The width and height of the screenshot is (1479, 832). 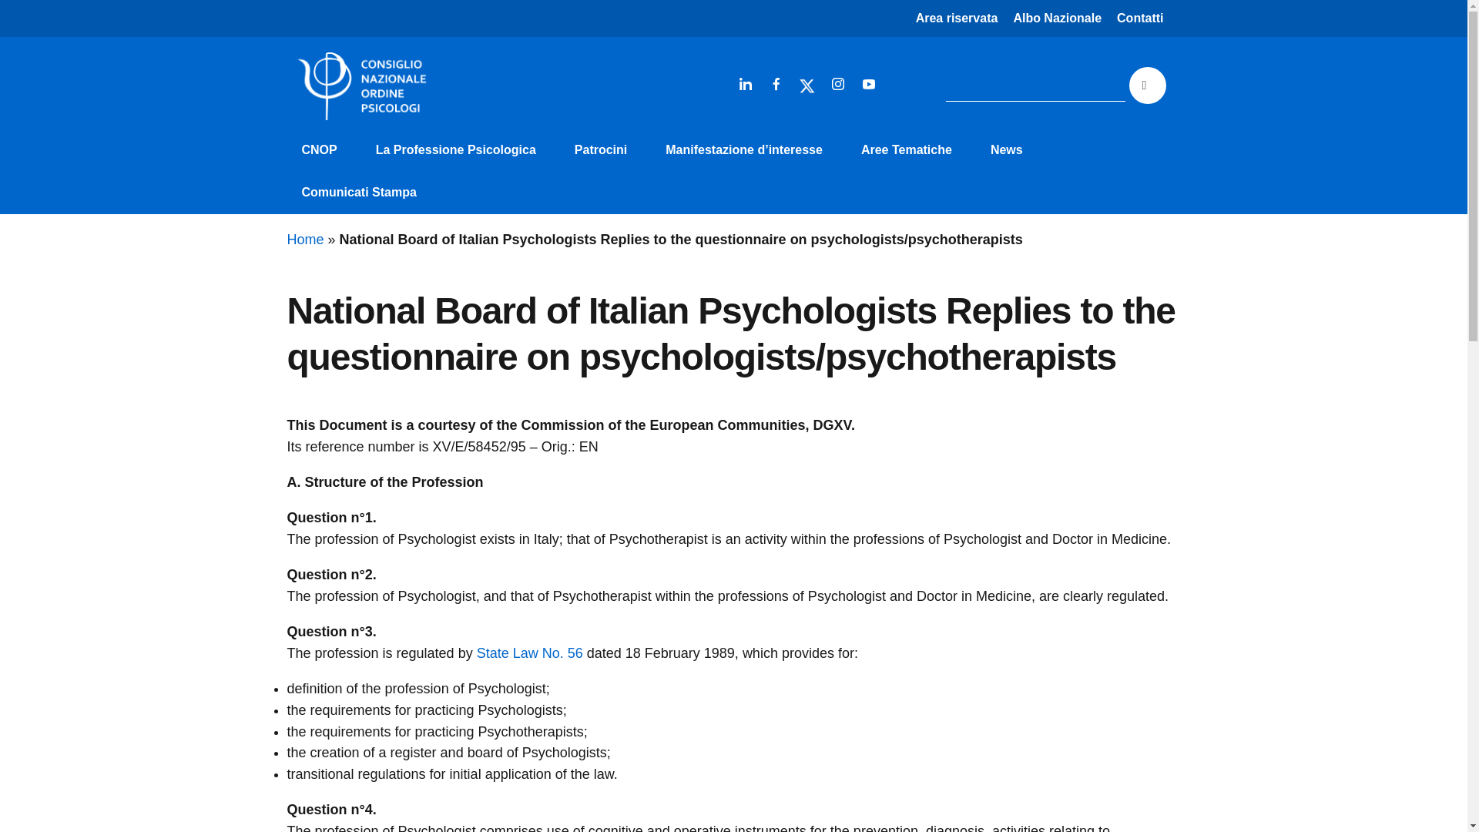 What do you see at coordinates (1139, 18) in the screenshot?
I see `Contatti` at bounding box center [1139, 18].